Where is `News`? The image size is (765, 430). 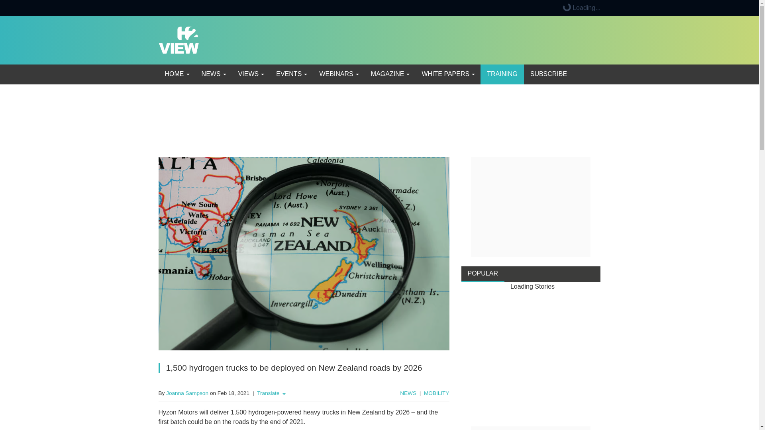 News is located at coordinates (213, 74).